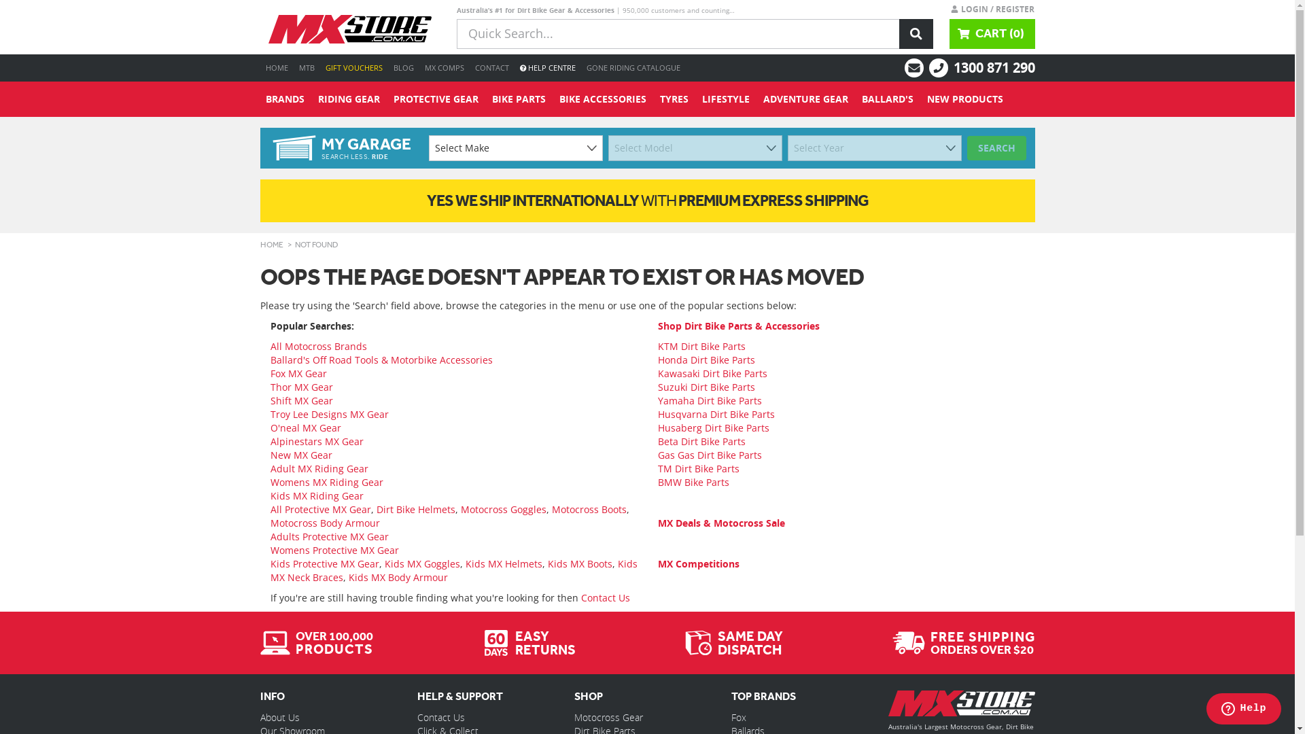  Describe the element at coordinates (701, 347) in the screenshot. I see `KTM Dirt Bike Parts` at that location.